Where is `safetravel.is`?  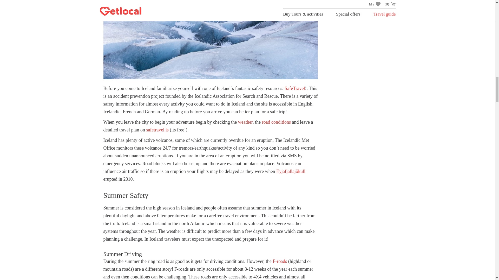
safetravel.is is located at coordinates (157, 130).